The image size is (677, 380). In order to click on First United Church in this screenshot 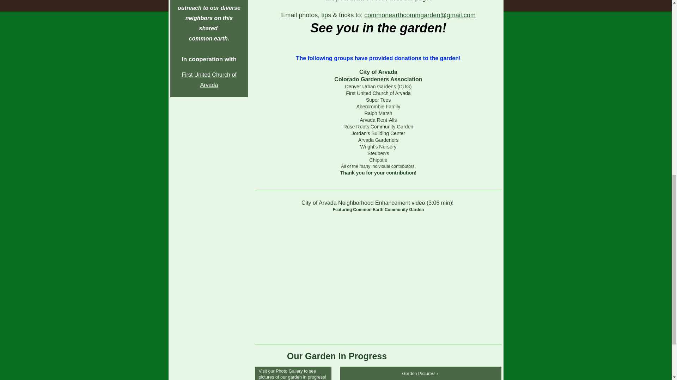, I will do `click(206, 75)`.